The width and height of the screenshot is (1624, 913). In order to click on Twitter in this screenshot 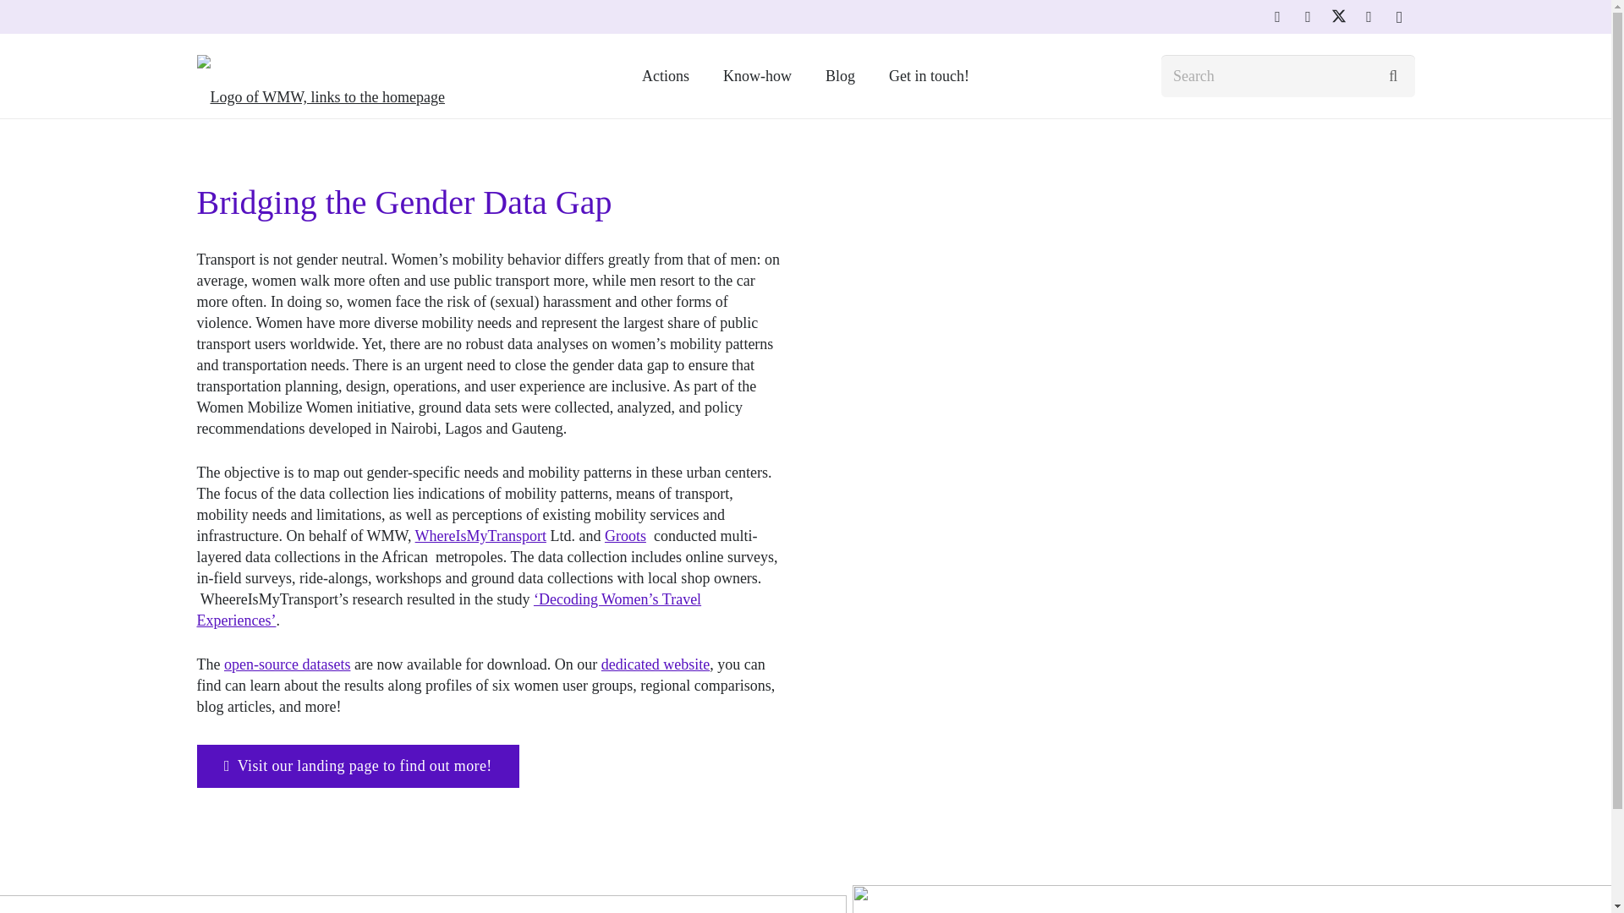, I will do `click(1338, 17)`.